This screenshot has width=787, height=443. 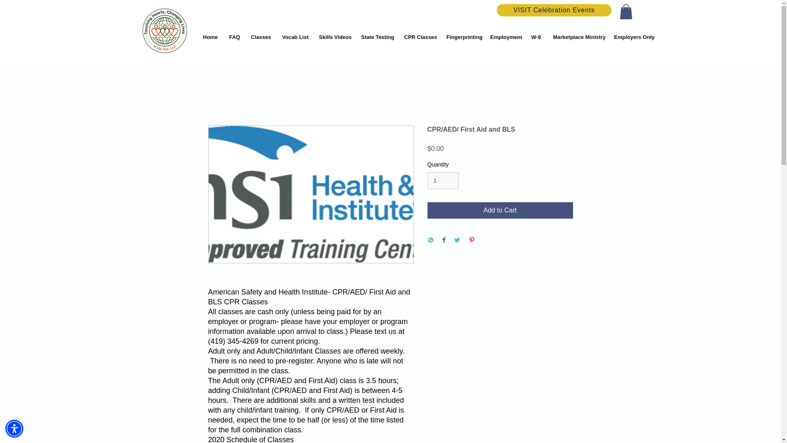 I want to click on Vocab List, so click(x=294, y=37).